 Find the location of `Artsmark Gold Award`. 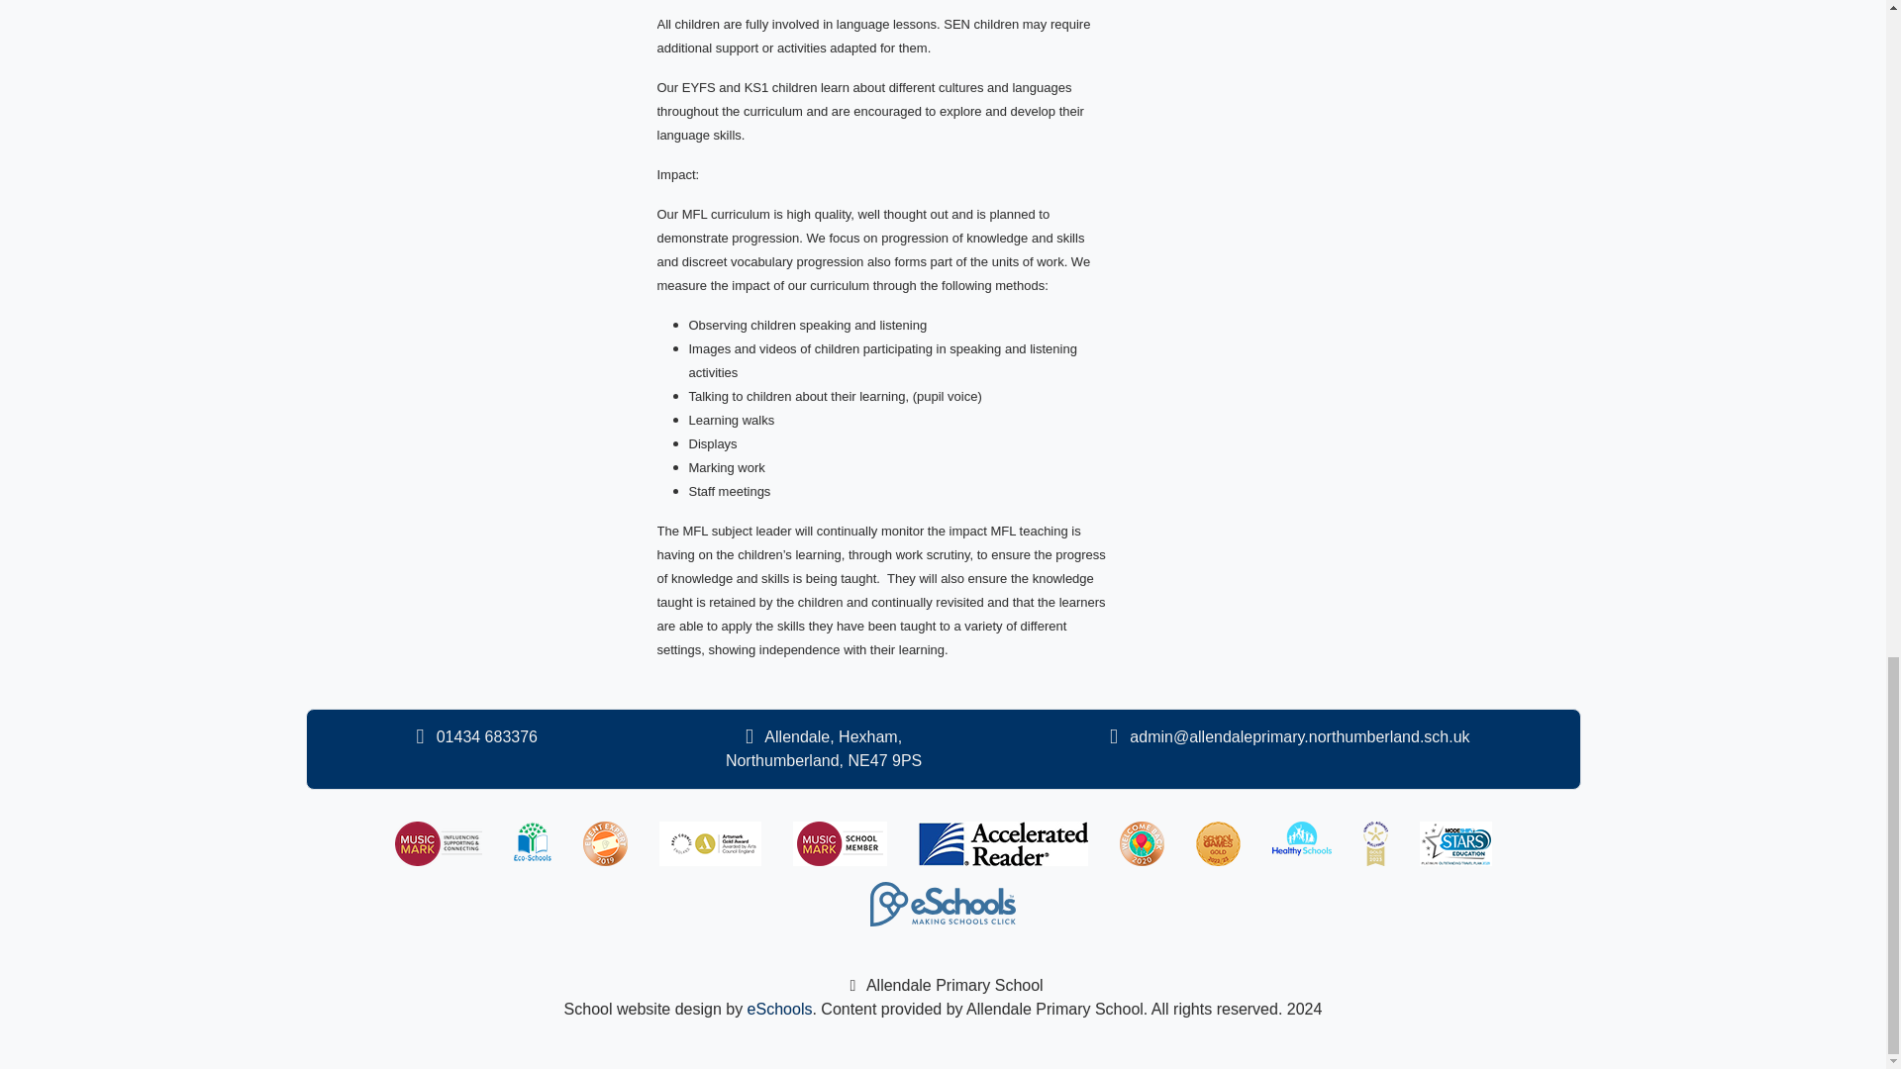

Artsmark Gold Award is located at coordinates (711, 843).